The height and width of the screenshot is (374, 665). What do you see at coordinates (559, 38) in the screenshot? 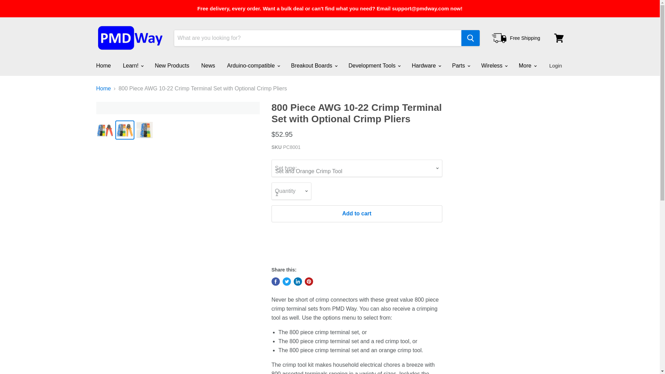
I see `View cart` at bounding box center [559, 38].